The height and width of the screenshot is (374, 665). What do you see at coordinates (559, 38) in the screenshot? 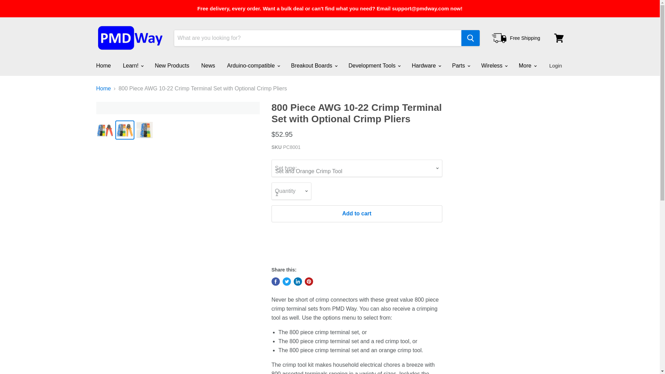
I see `View cart` at bounding box center [559, 38].